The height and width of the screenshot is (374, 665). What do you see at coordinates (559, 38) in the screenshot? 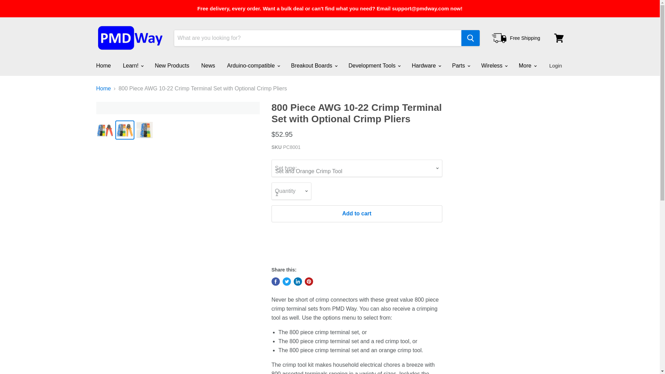
I see `View cart` at bounding box center [559, 38].